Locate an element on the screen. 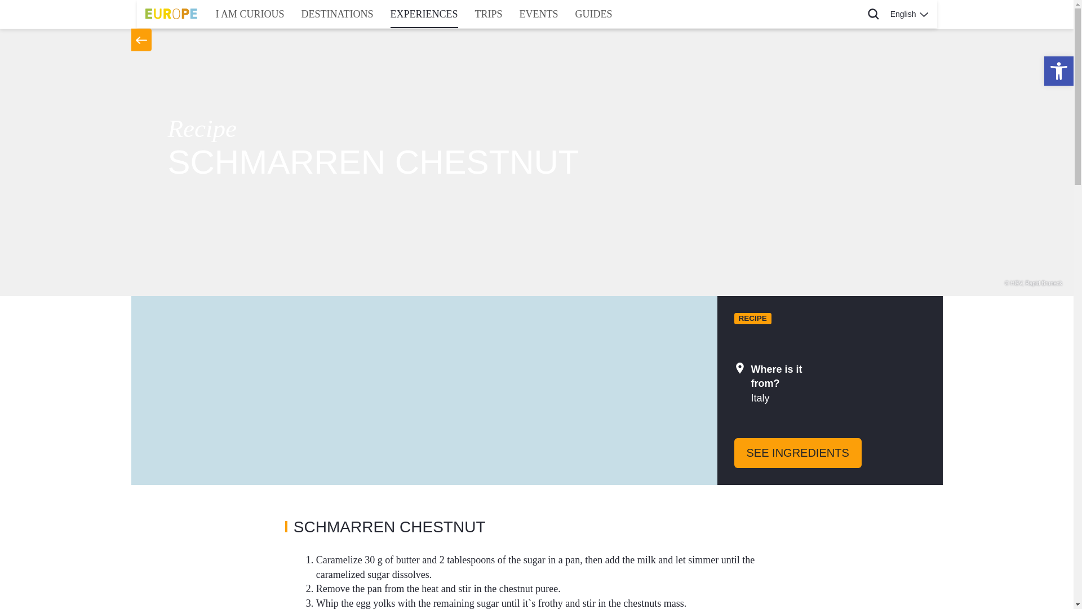 The image size is (1082, 609). Accessibility Tools is located at coordinates (1058, 71).